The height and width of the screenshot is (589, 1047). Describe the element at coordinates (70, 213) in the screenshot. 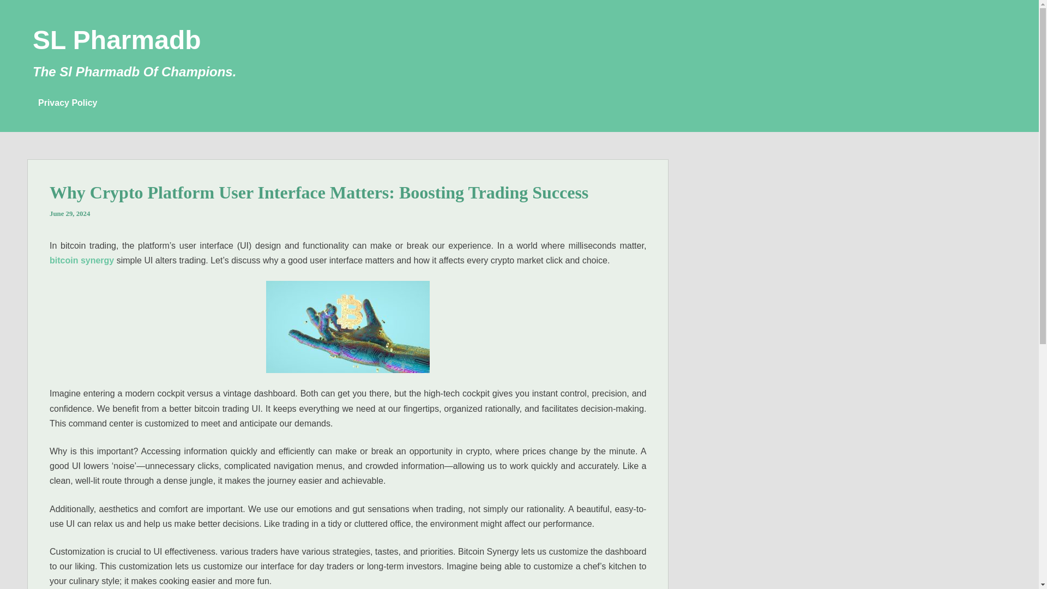

I see `June 29, 2024` at that location.